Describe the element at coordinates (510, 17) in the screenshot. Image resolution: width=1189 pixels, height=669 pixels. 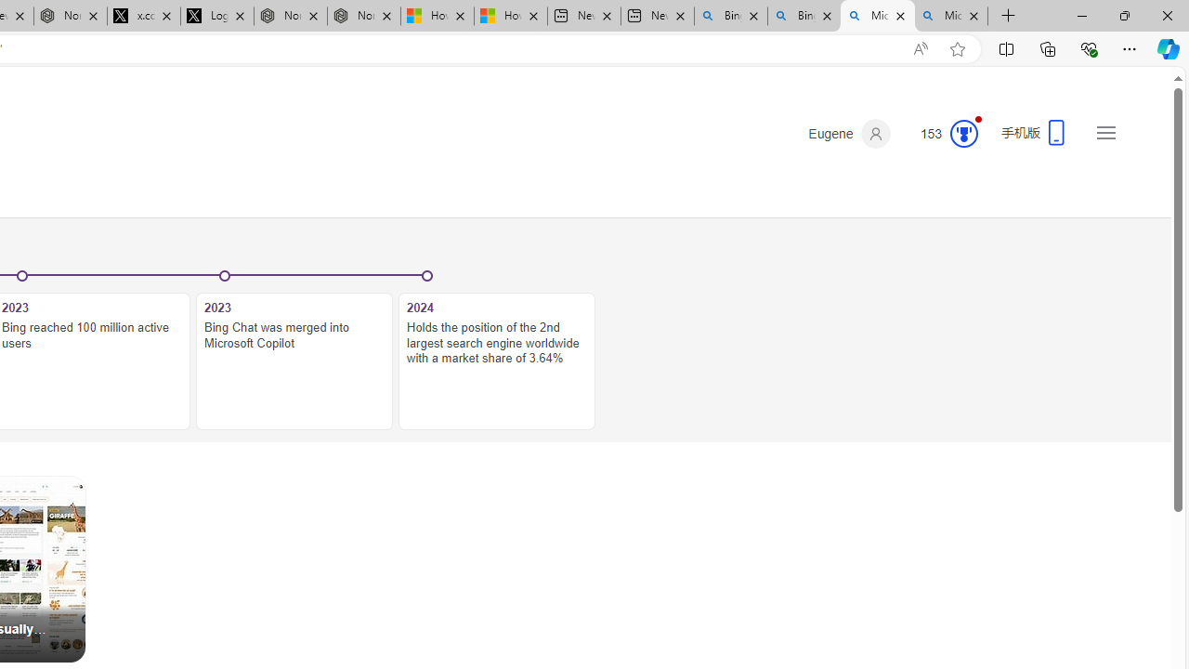
I see `How to Use a Monitor With Your Closed Laptop` at that location.